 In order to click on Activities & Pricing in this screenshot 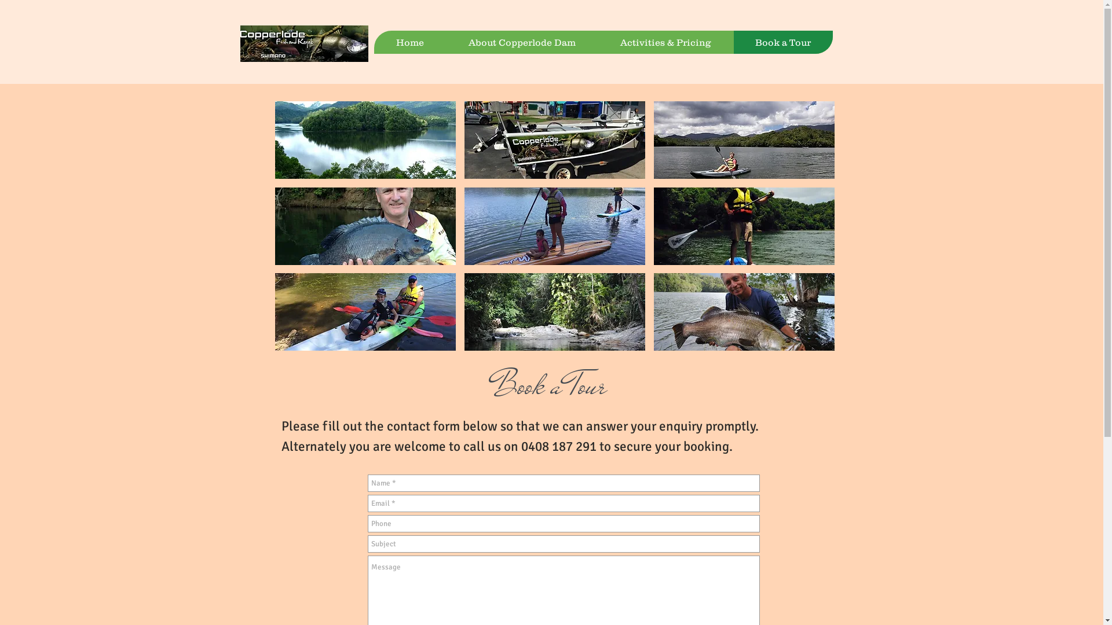, I will do `click(665, 42)`.